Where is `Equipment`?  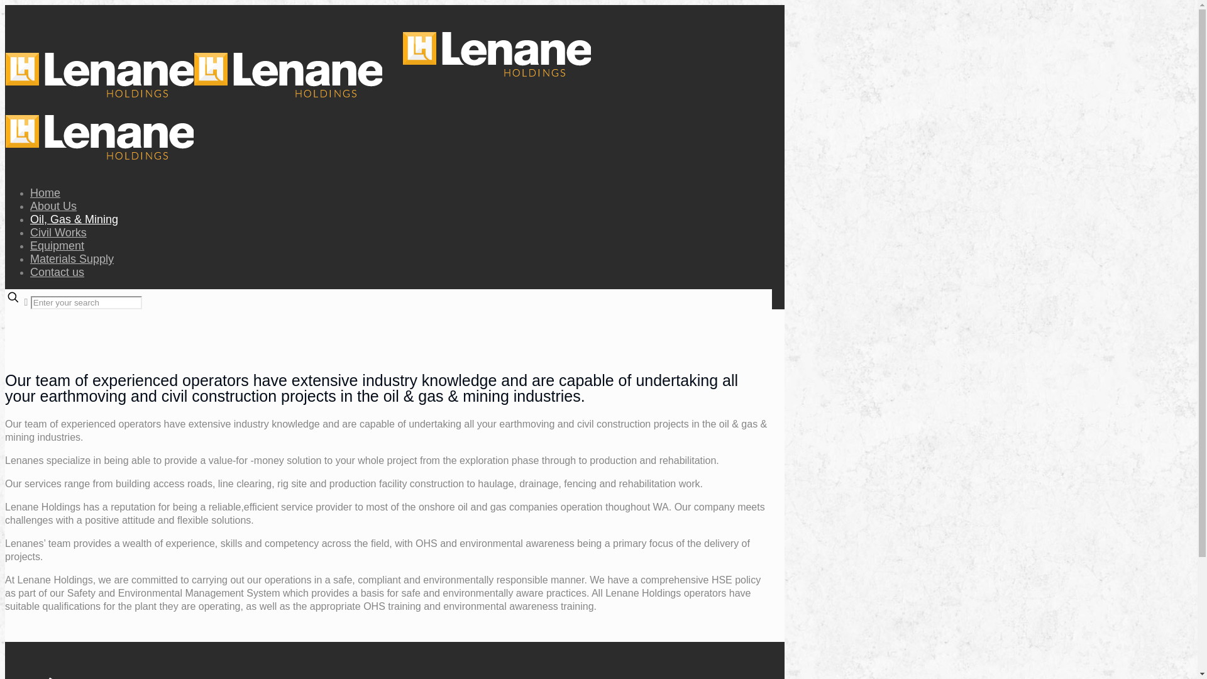 Equipment is located at coordinates (57, 246).